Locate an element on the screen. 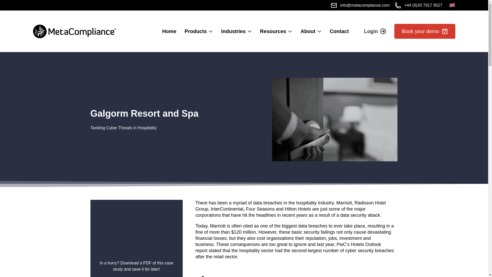 This screenshot has width=492, height=277. Book your demo is located at coordinates (425, 31).